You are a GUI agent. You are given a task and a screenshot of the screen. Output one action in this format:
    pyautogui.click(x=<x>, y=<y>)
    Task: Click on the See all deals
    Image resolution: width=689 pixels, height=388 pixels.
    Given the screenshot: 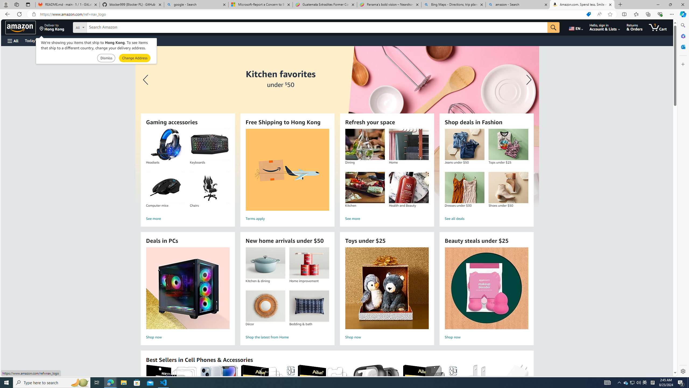 What is the action you would take?
    pyautogui.click(x=486, y=219)
    